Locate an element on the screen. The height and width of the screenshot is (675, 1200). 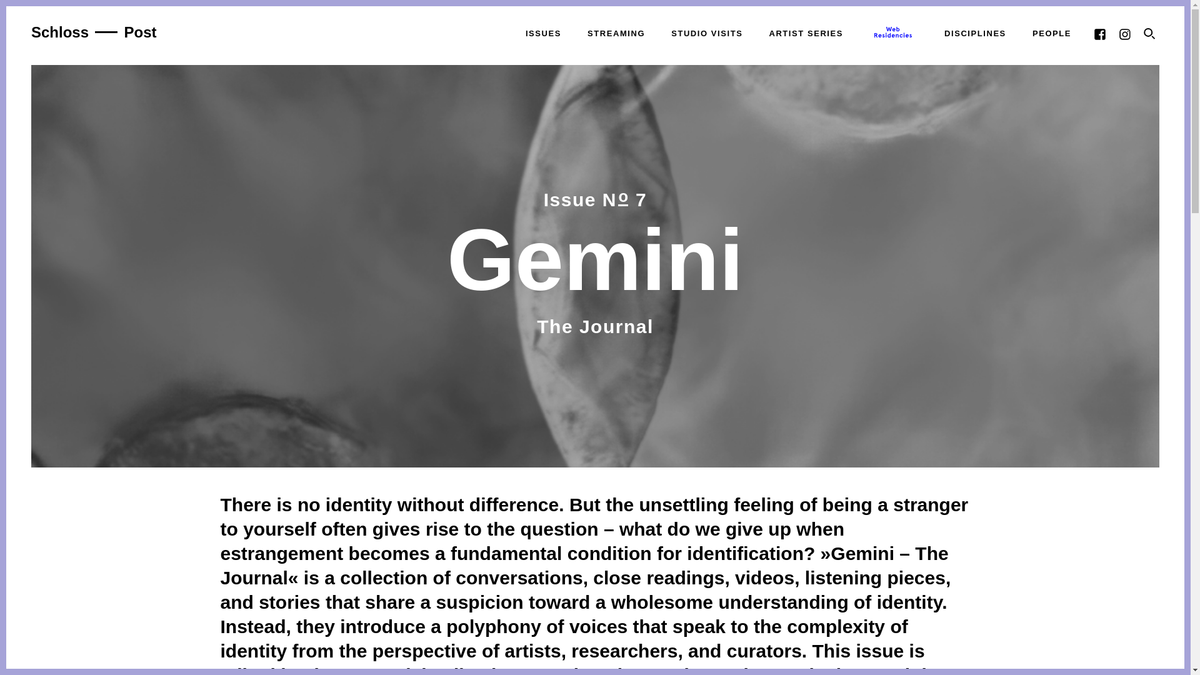
STREAMING is located at coordinates (615, 32).